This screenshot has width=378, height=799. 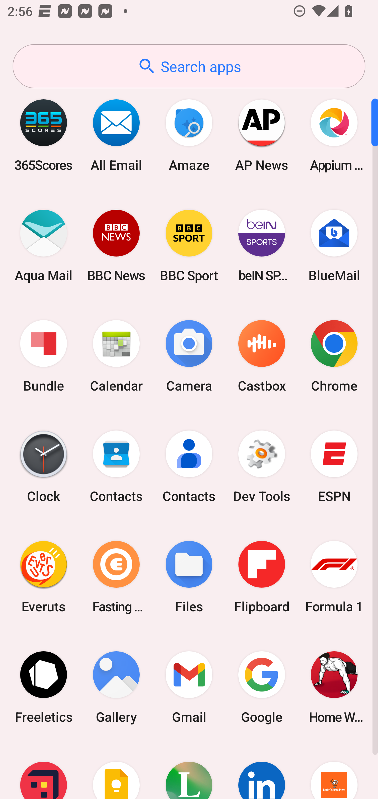 What do you see at coordinates (189, 577) in the screenshot?
I see `Files` at bounding box center [189, 577].